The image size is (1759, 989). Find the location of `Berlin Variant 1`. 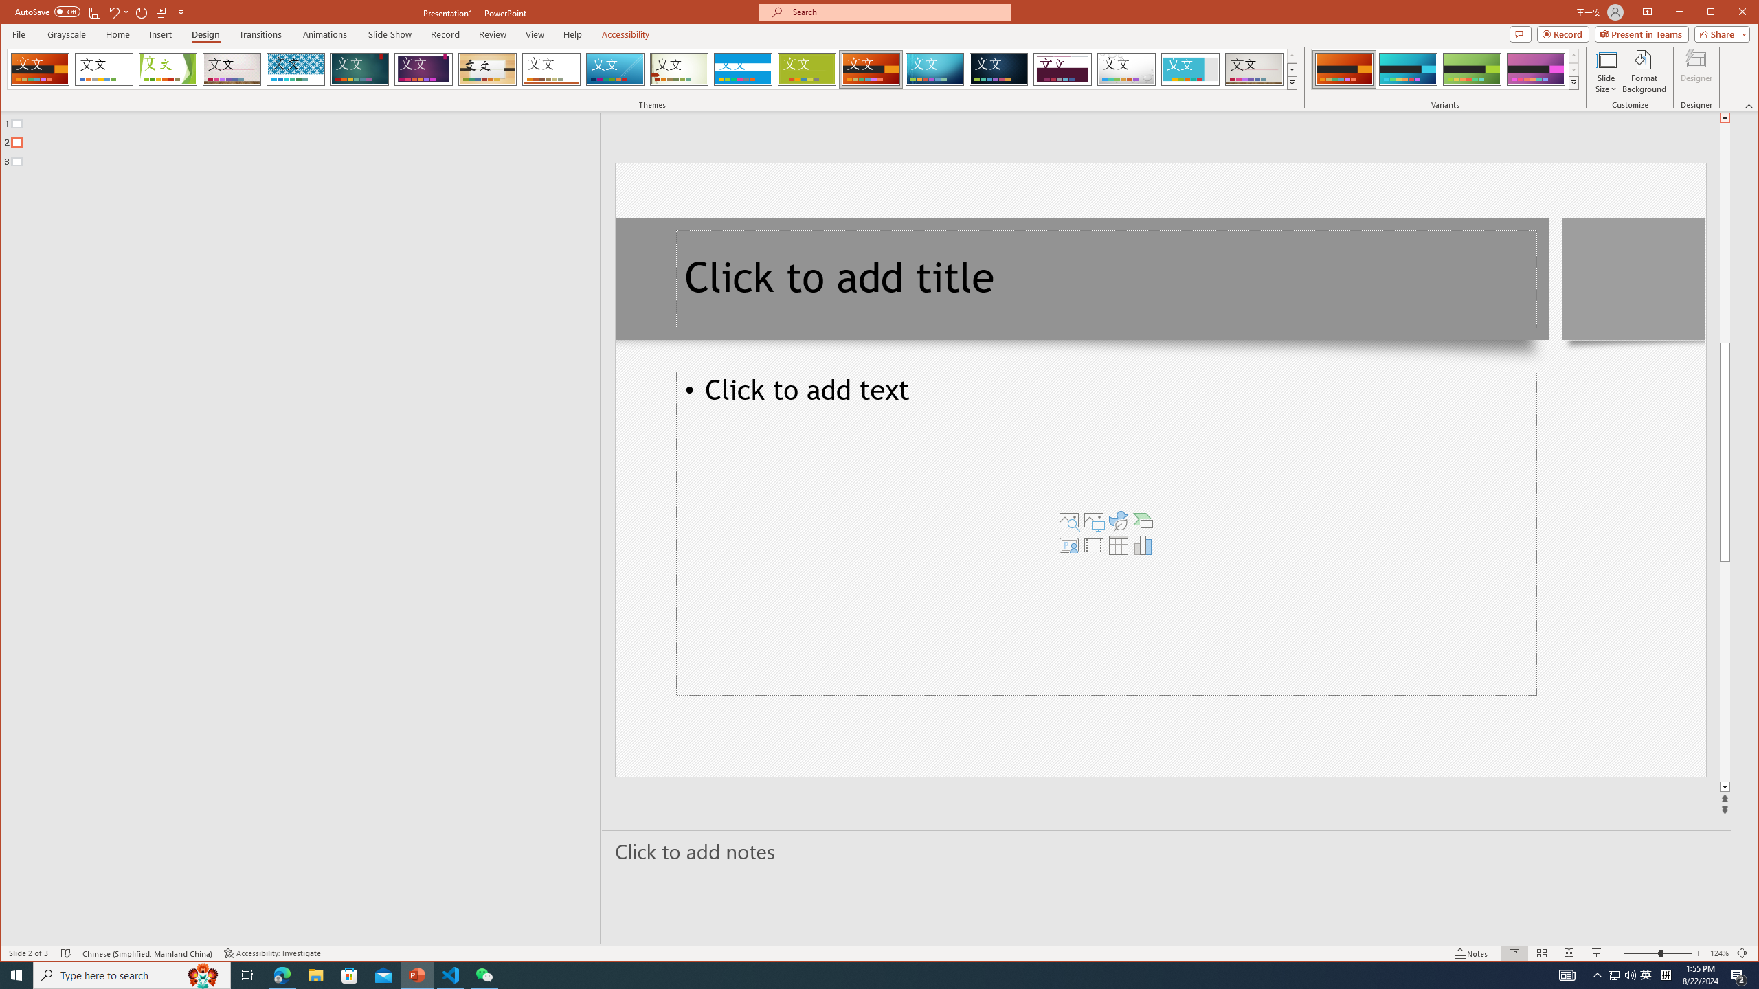

Berlin Variant 1 is located at coordinates (1343, 69).